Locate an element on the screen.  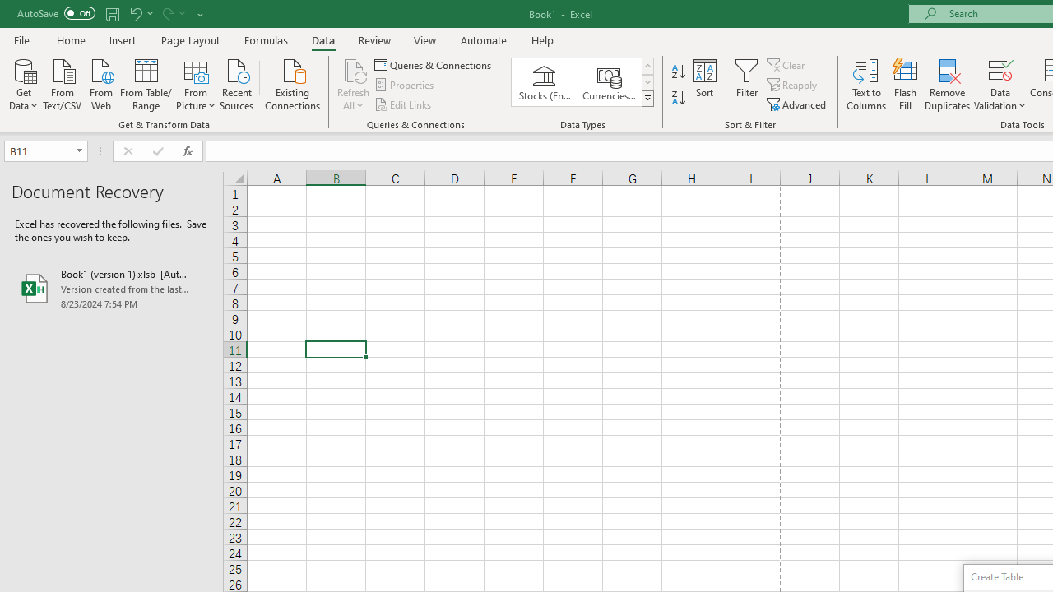
From Web is located at coordinates (100, 83).